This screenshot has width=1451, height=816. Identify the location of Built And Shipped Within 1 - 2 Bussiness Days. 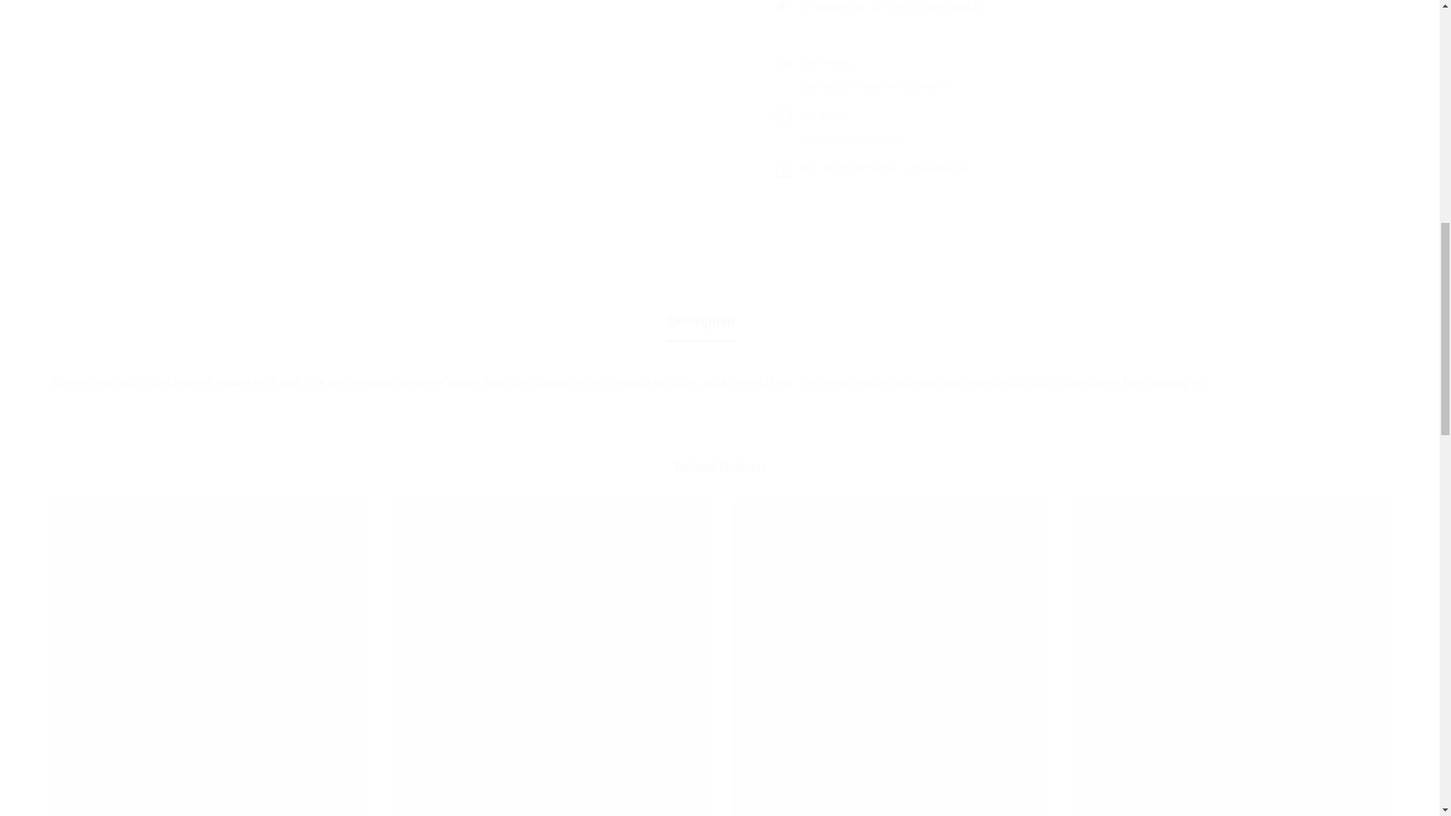
(1081, 26).